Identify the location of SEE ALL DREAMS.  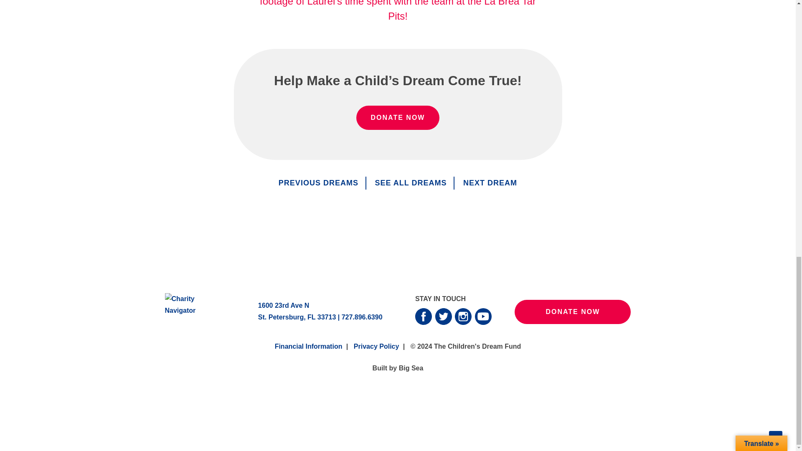
(410, 183).